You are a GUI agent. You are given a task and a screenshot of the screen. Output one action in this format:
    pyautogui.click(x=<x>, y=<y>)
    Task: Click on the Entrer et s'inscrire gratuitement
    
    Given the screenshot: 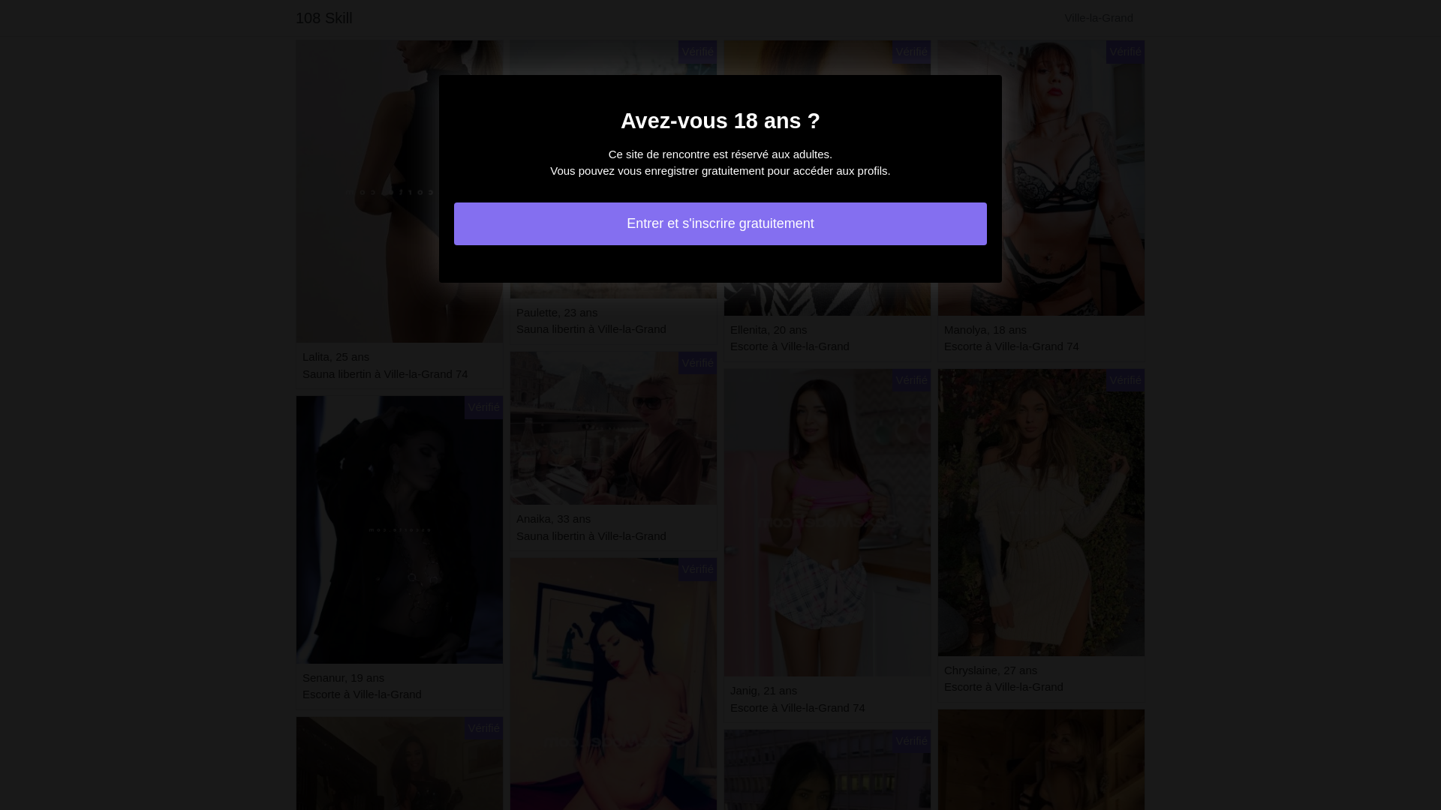 What is the action you would take?
    pyautogui.click(x=720, y=223)
    